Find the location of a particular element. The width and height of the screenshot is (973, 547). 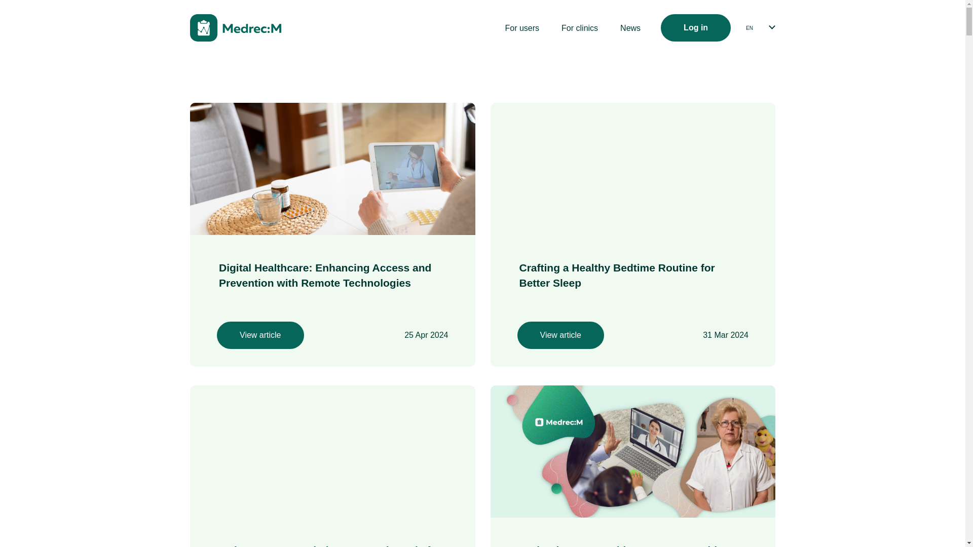

Log in is located at coordinates (695, 28).